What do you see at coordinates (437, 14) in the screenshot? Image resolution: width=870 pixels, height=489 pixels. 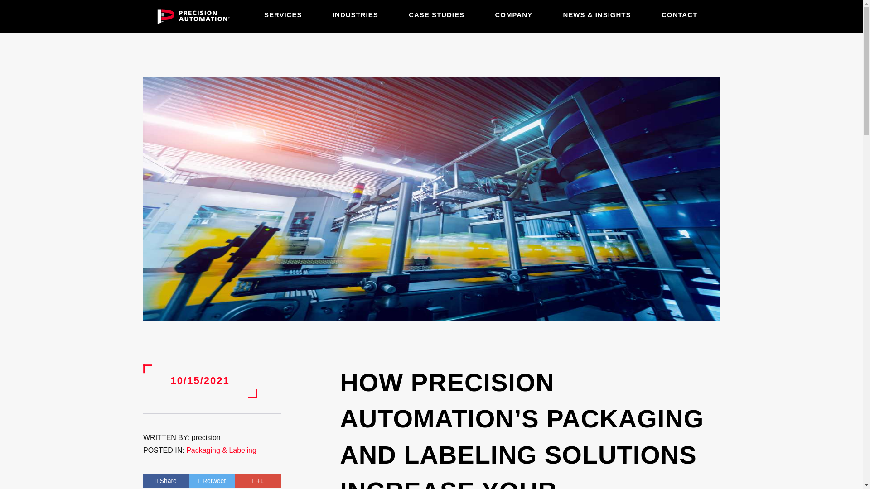 I see `CASE STUDIES` at bounding box center [437, 14].